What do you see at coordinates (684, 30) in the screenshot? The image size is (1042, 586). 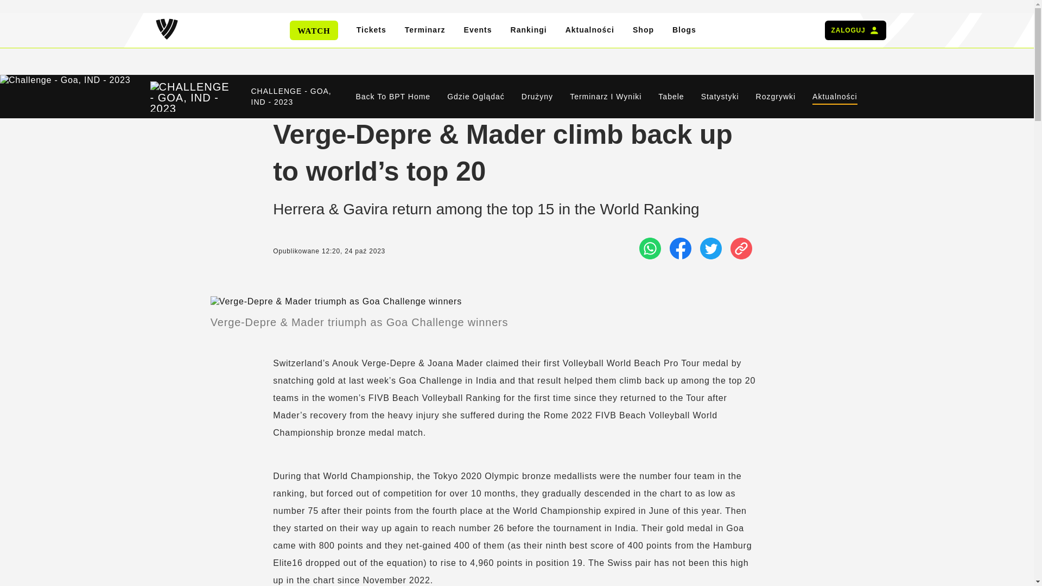 I see `Blogs` at bounding box center [684, 30].